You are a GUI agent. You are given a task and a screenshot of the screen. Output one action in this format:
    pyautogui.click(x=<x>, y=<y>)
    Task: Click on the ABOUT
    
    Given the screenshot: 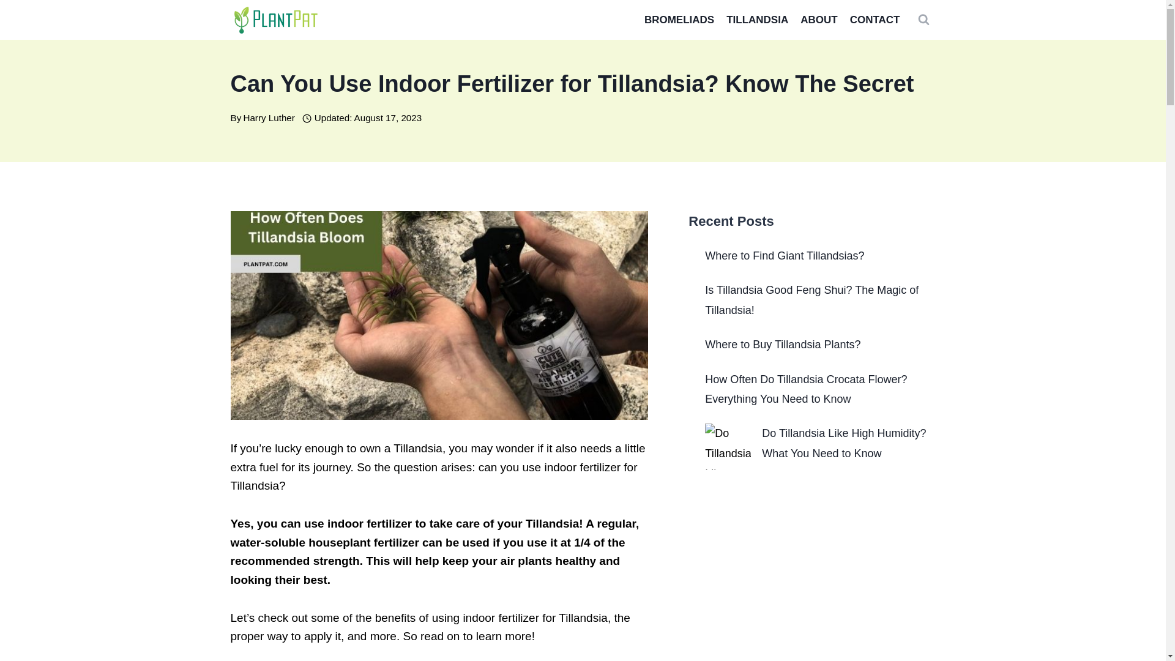 What is the action you would take?
    pyautogui.click(x=819, y=20)
    